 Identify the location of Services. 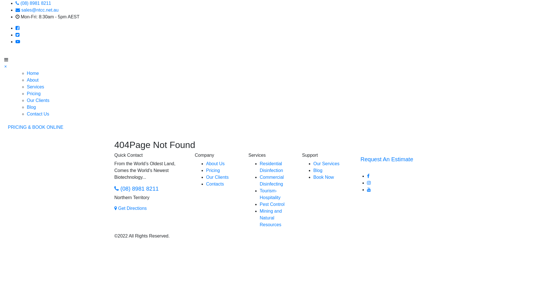
(36, 87).